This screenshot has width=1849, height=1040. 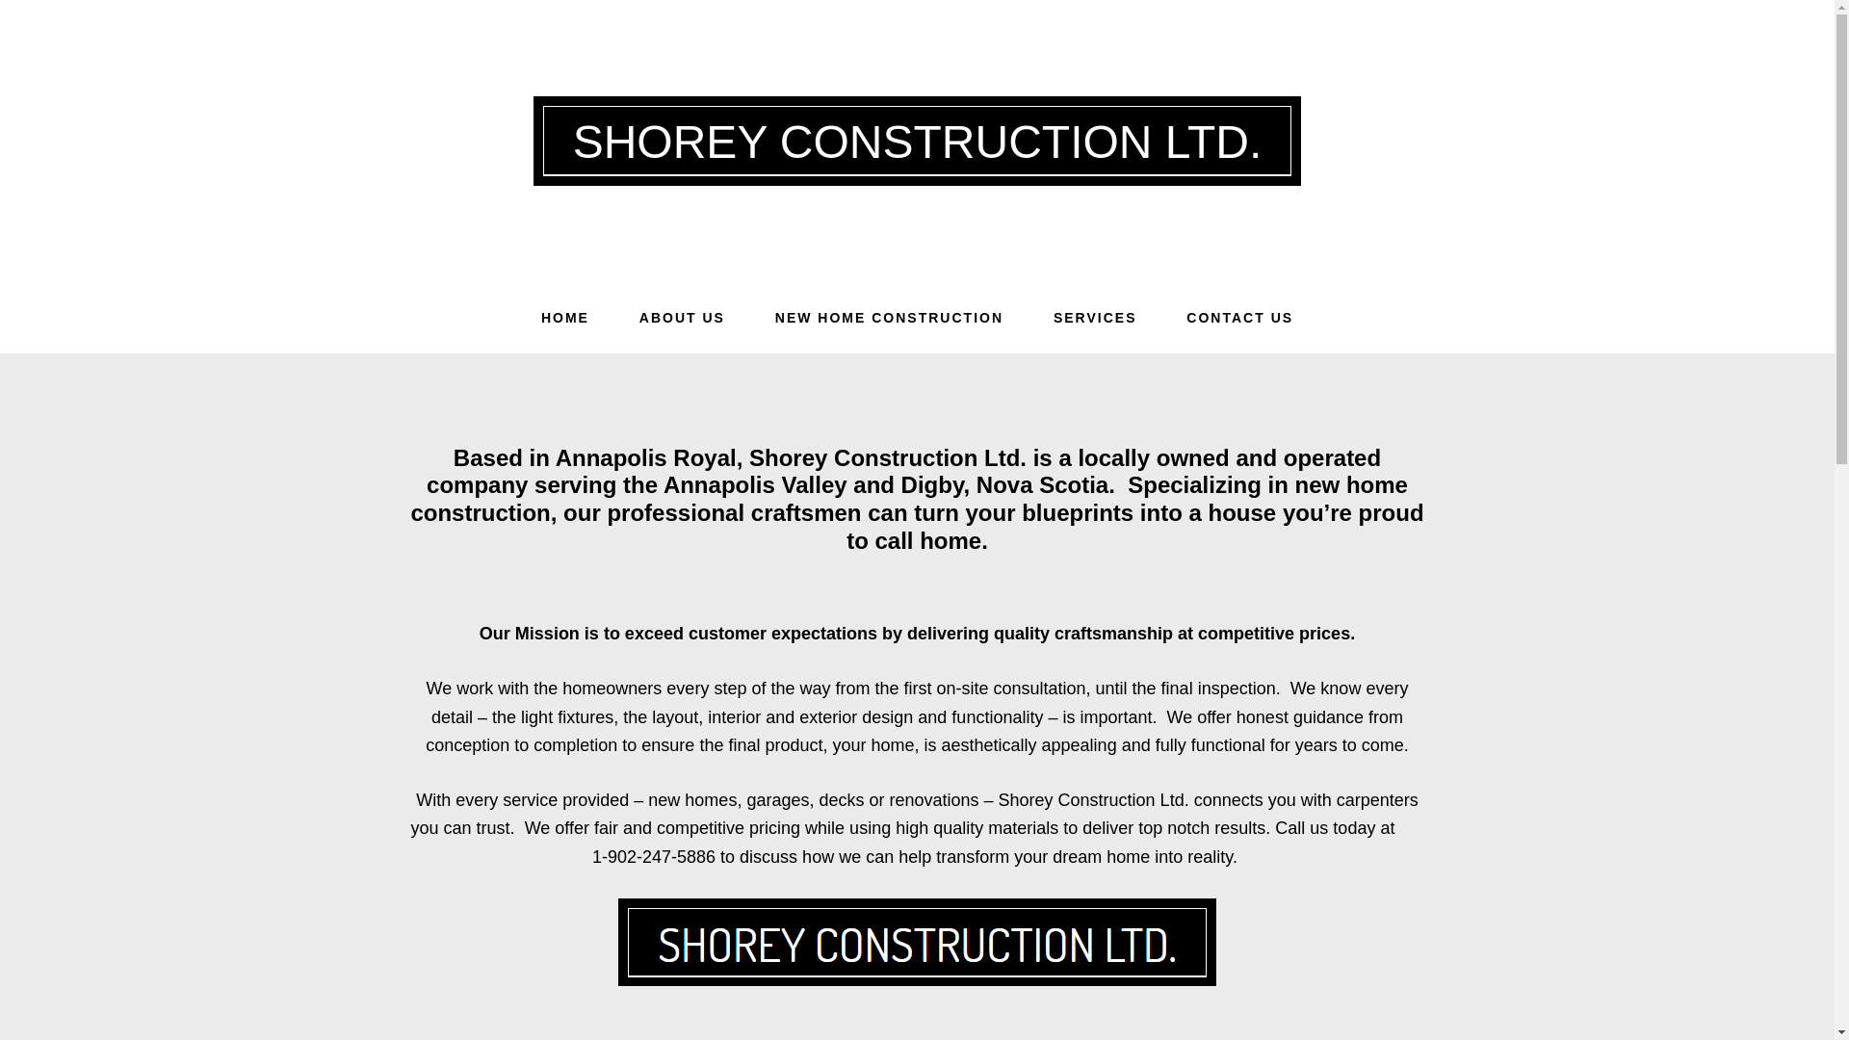 What do you see at coordinates (682, 318) in the screenshot?
I see `ABOUT US` at bounding box center [682, 318].